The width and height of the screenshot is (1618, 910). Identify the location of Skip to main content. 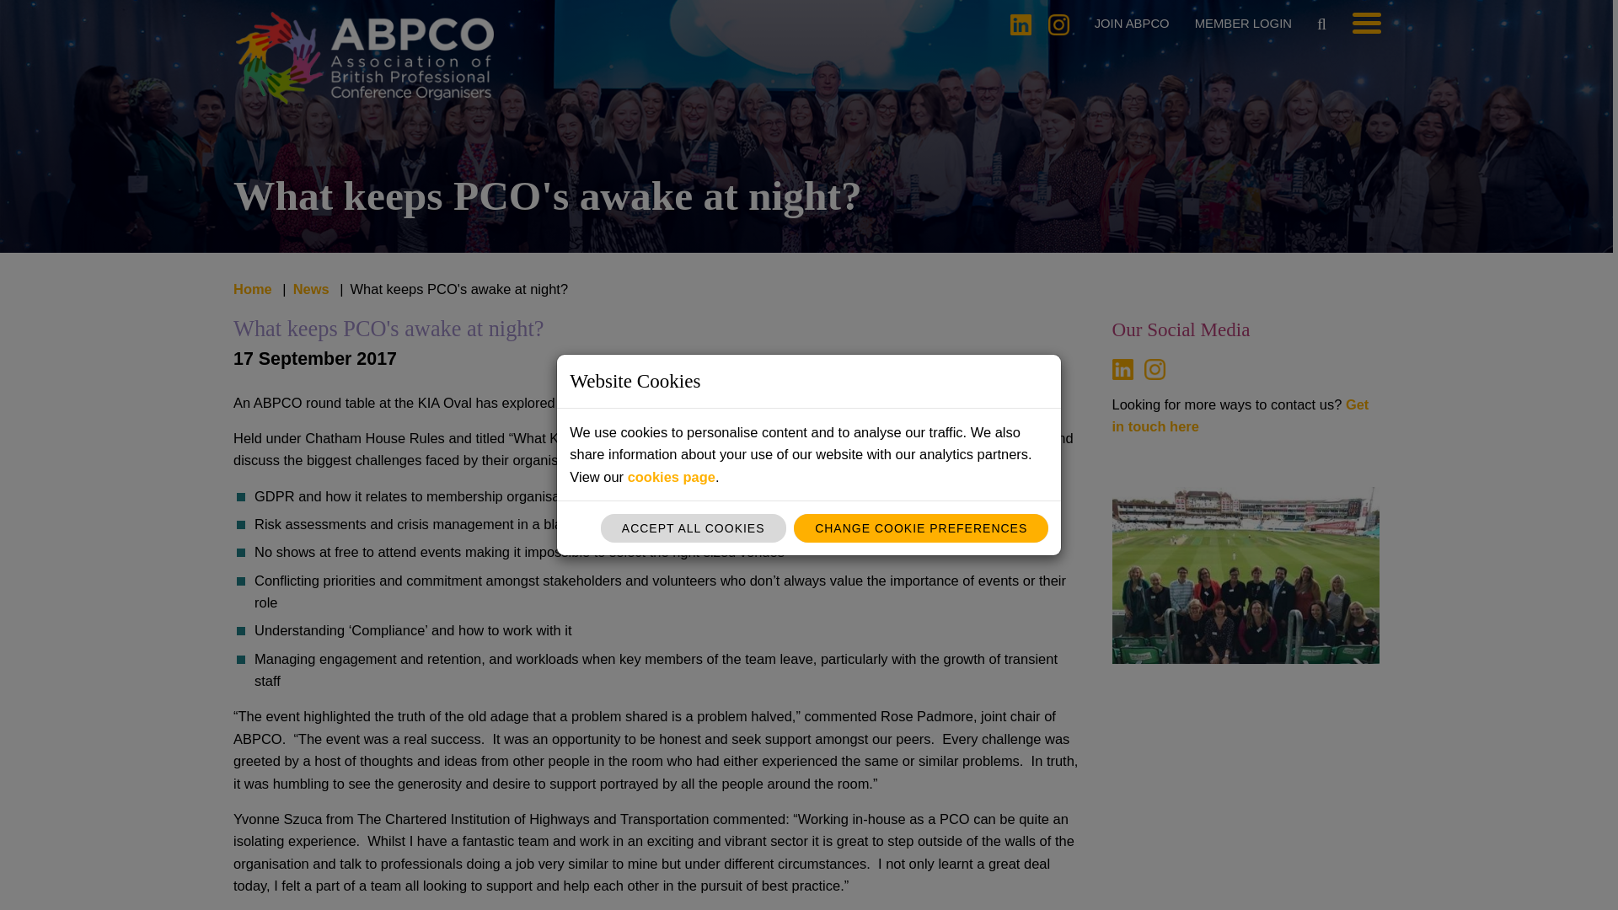
(24, 24).